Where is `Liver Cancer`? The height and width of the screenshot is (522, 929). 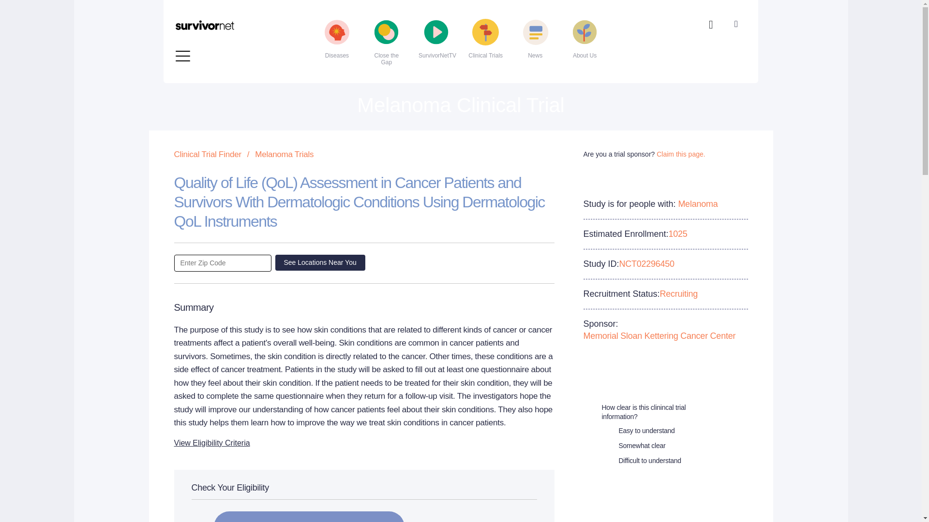
Liver Cancer is located at coordinates (232, 49).